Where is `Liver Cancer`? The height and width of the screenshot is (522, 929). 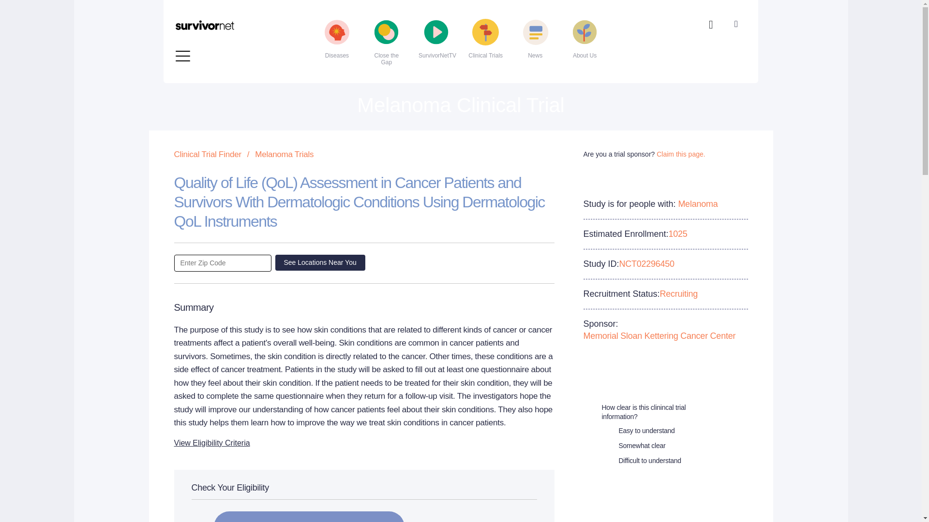
Liver Cancer is located at coordinates (232, 49).